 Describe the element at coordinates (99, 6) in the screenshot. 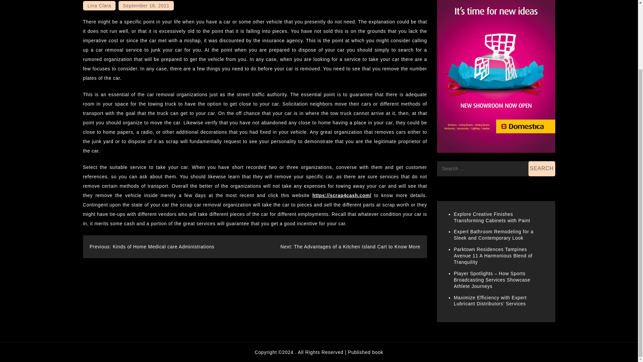

I see `Lina Clara` at that location.